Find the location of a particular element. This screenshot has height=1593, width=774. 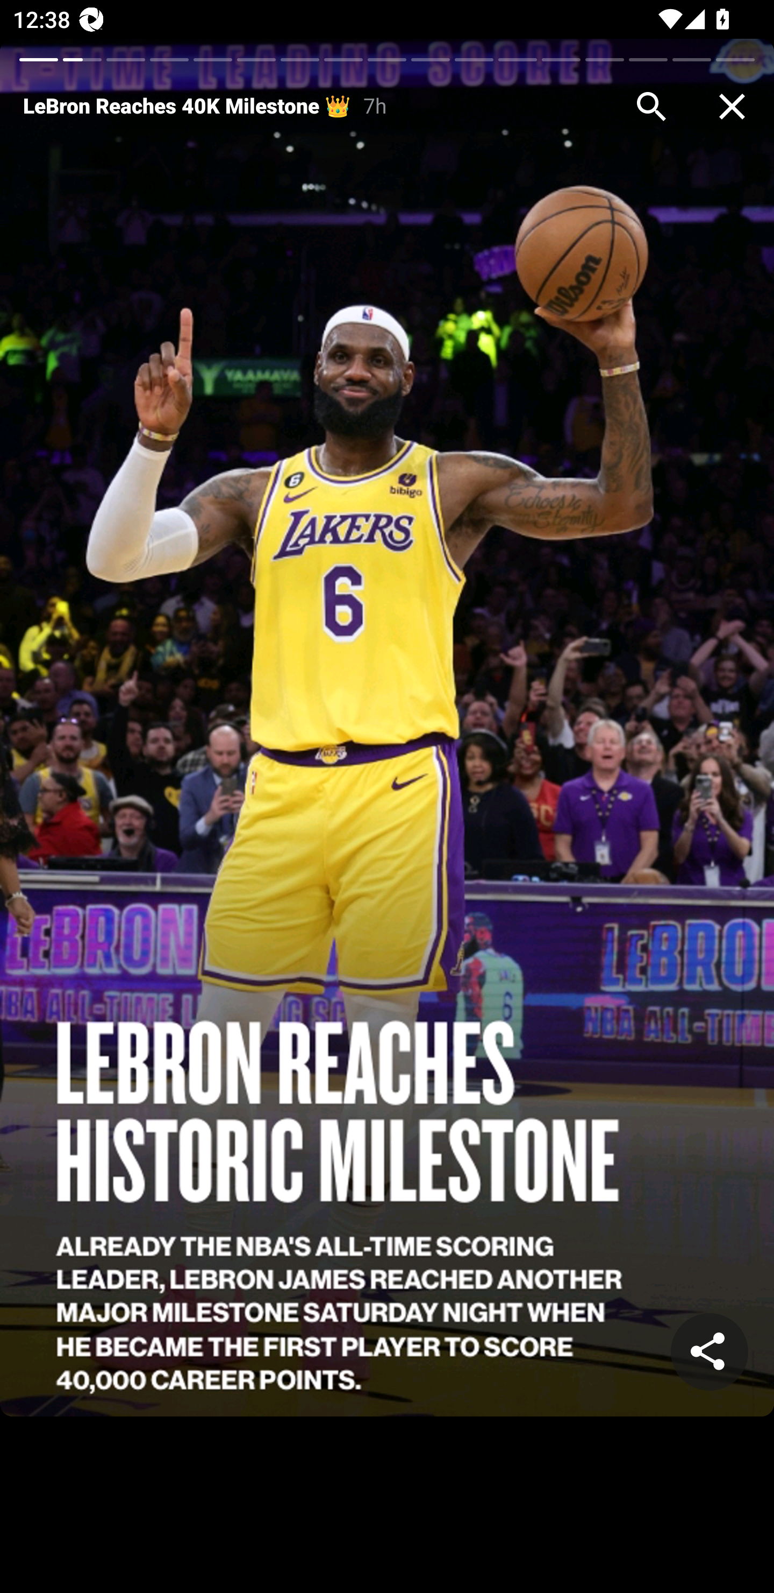

close is located at coordinates (732, 107).